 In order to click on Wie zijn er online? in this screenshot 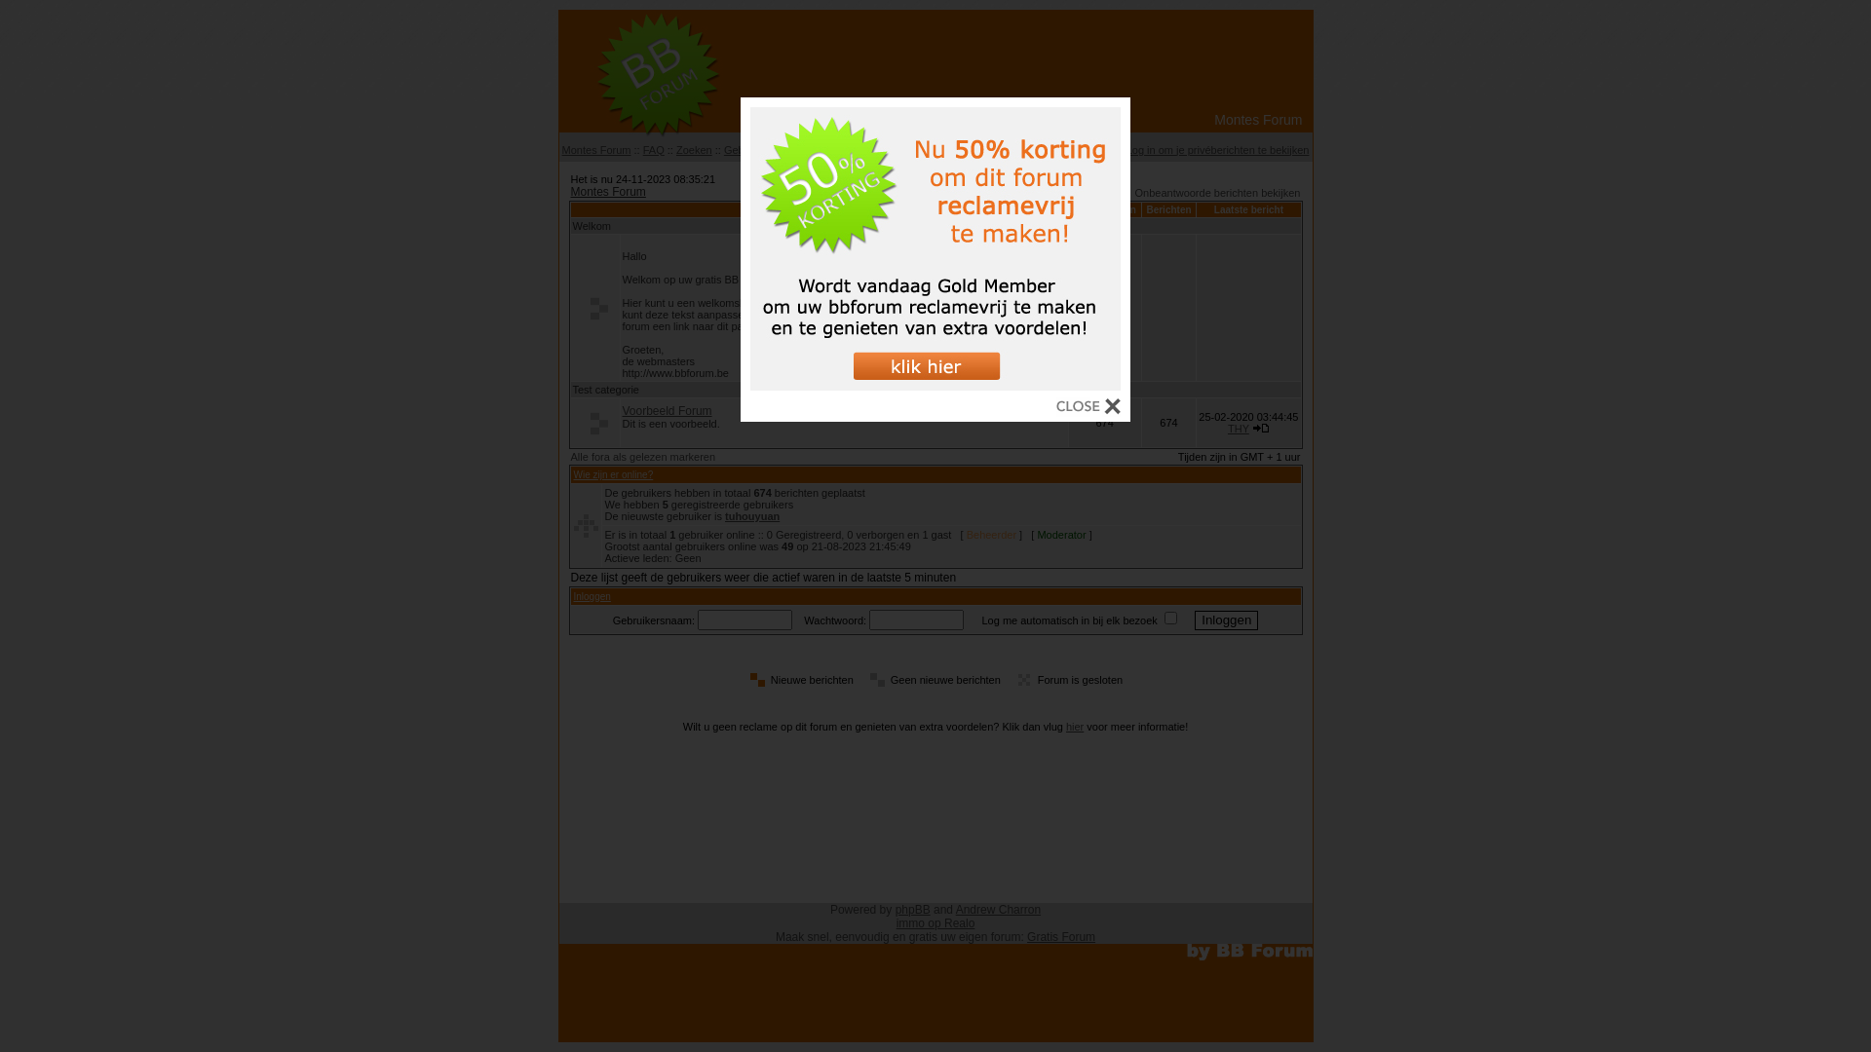, I will do `click(613, 475)`.